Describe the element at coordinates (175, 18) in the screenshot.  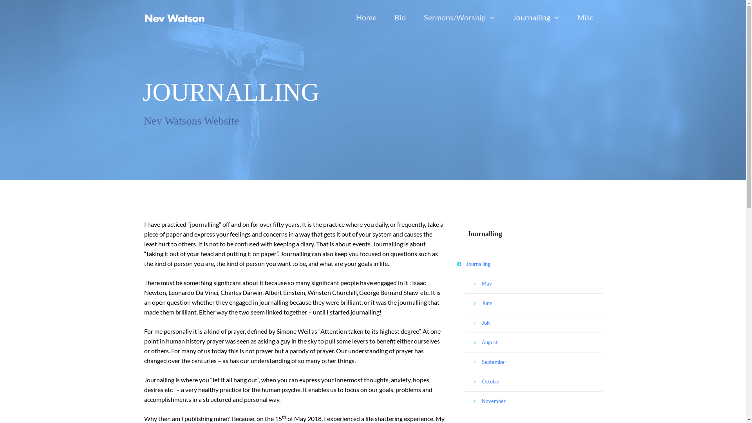
I see `Reverend Nev Watson` at that location.